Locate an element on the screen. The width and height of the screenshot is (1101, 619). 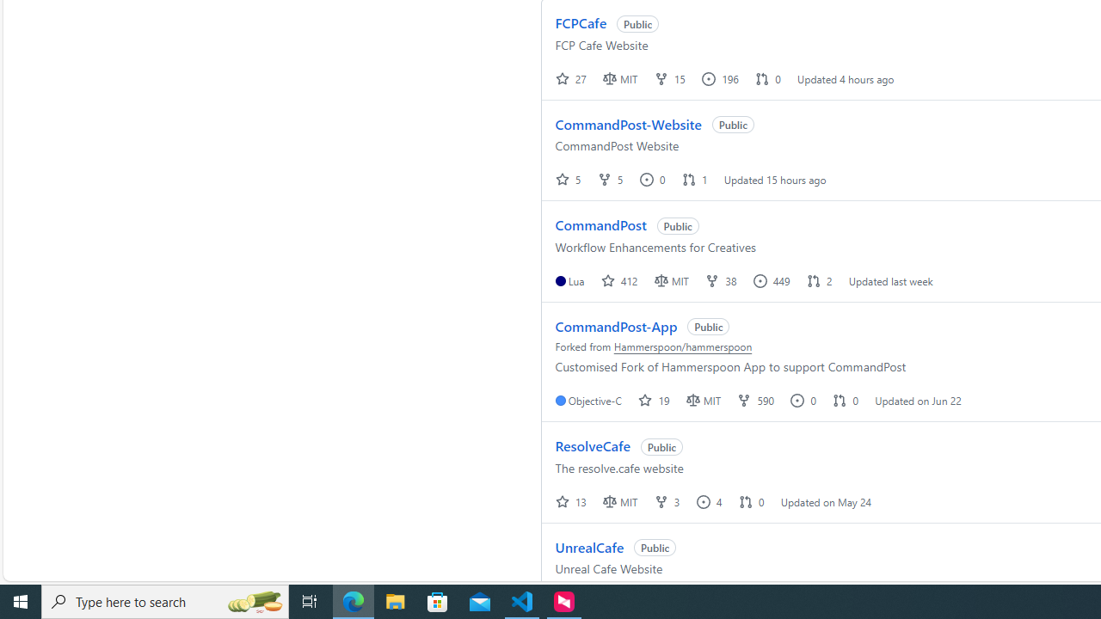
 13  is located at coordinates (573, 501).